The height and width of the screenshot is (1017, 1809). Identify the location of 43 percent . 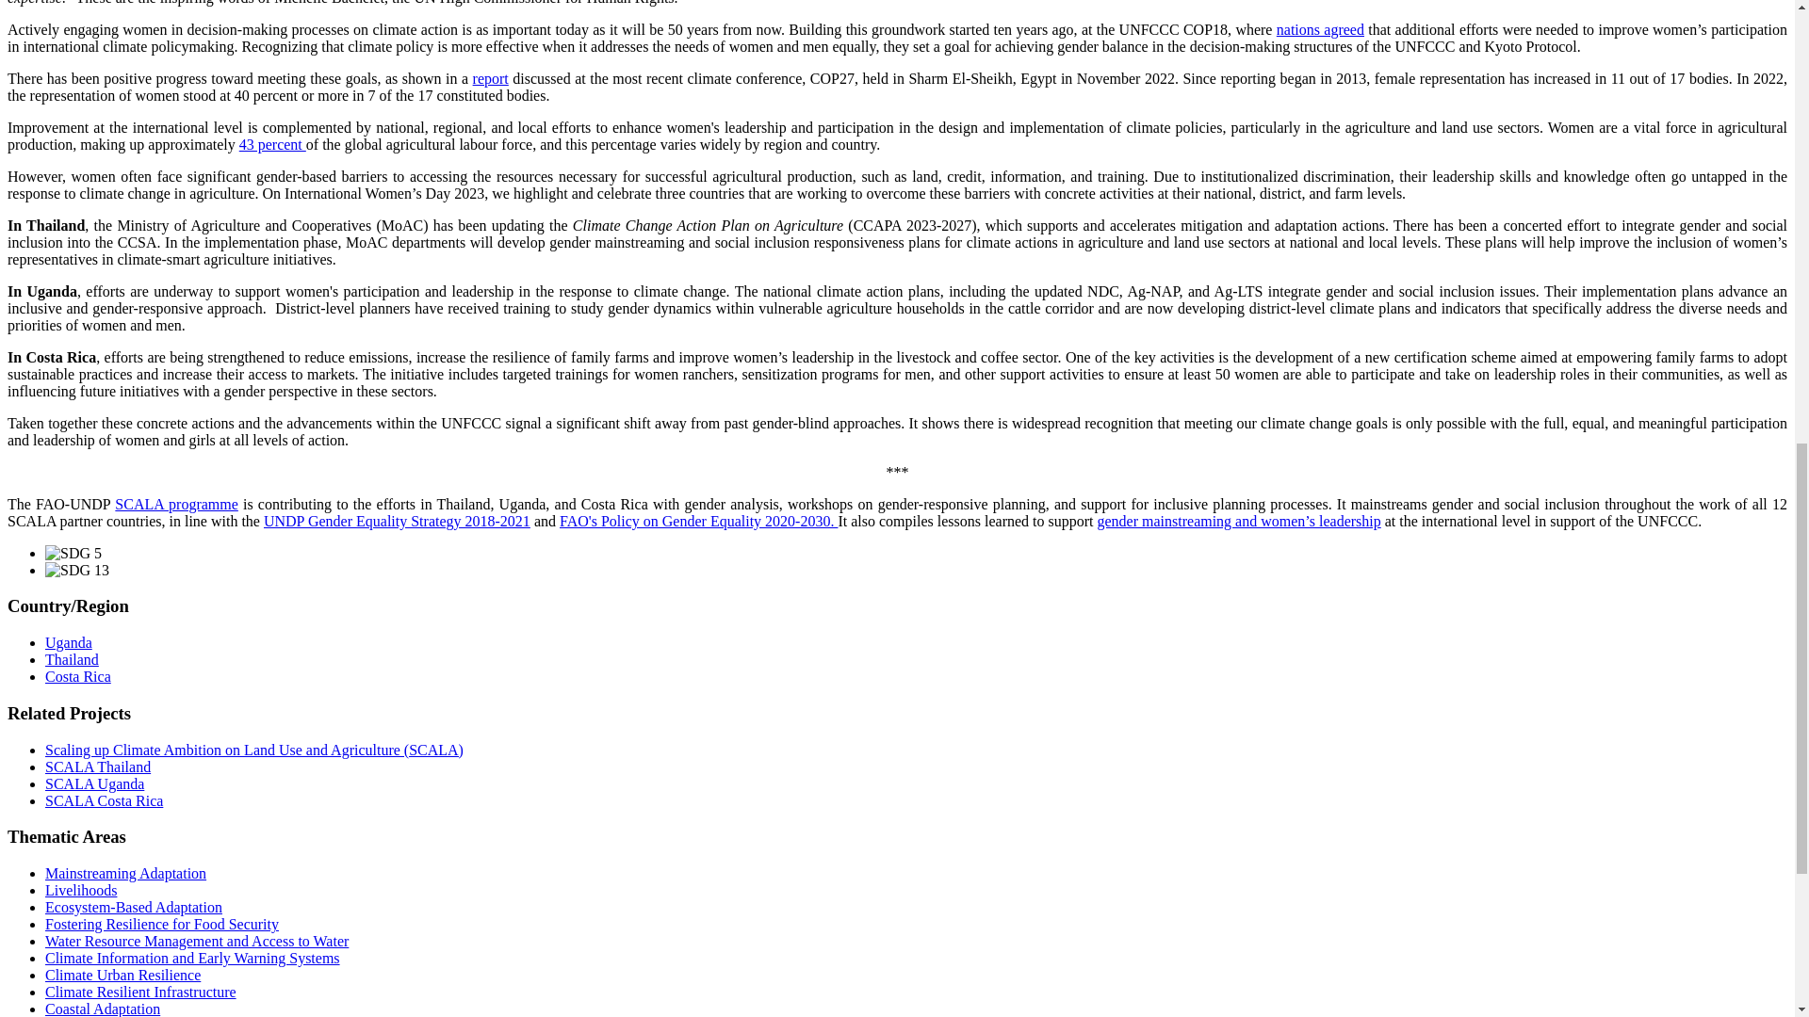
(271, 144).